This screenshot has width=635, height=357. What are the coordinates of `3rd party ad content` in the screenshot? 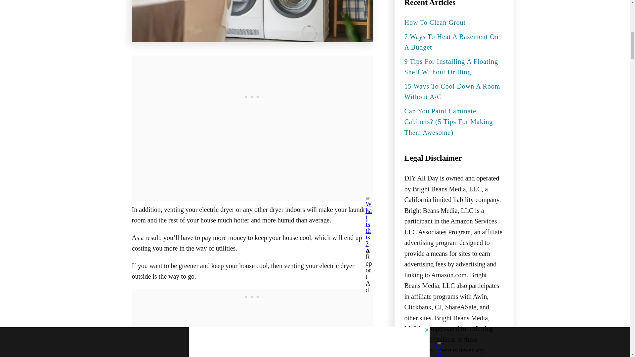 It's located at (252, 97).